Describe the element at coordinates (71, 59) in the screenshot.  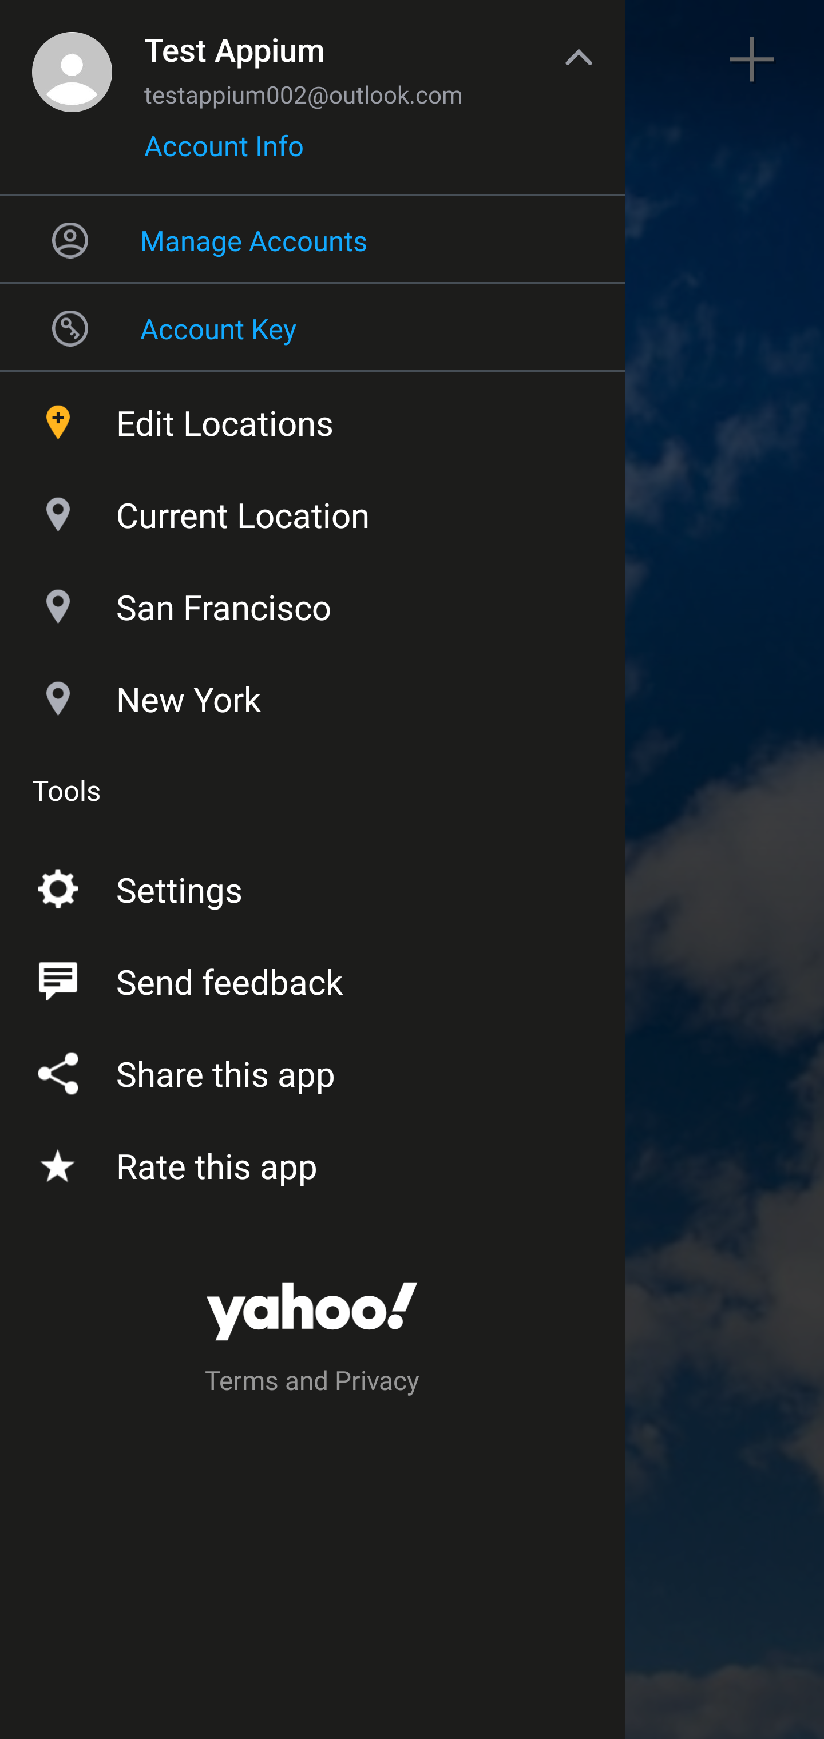
I see `Sidebar` at that location.